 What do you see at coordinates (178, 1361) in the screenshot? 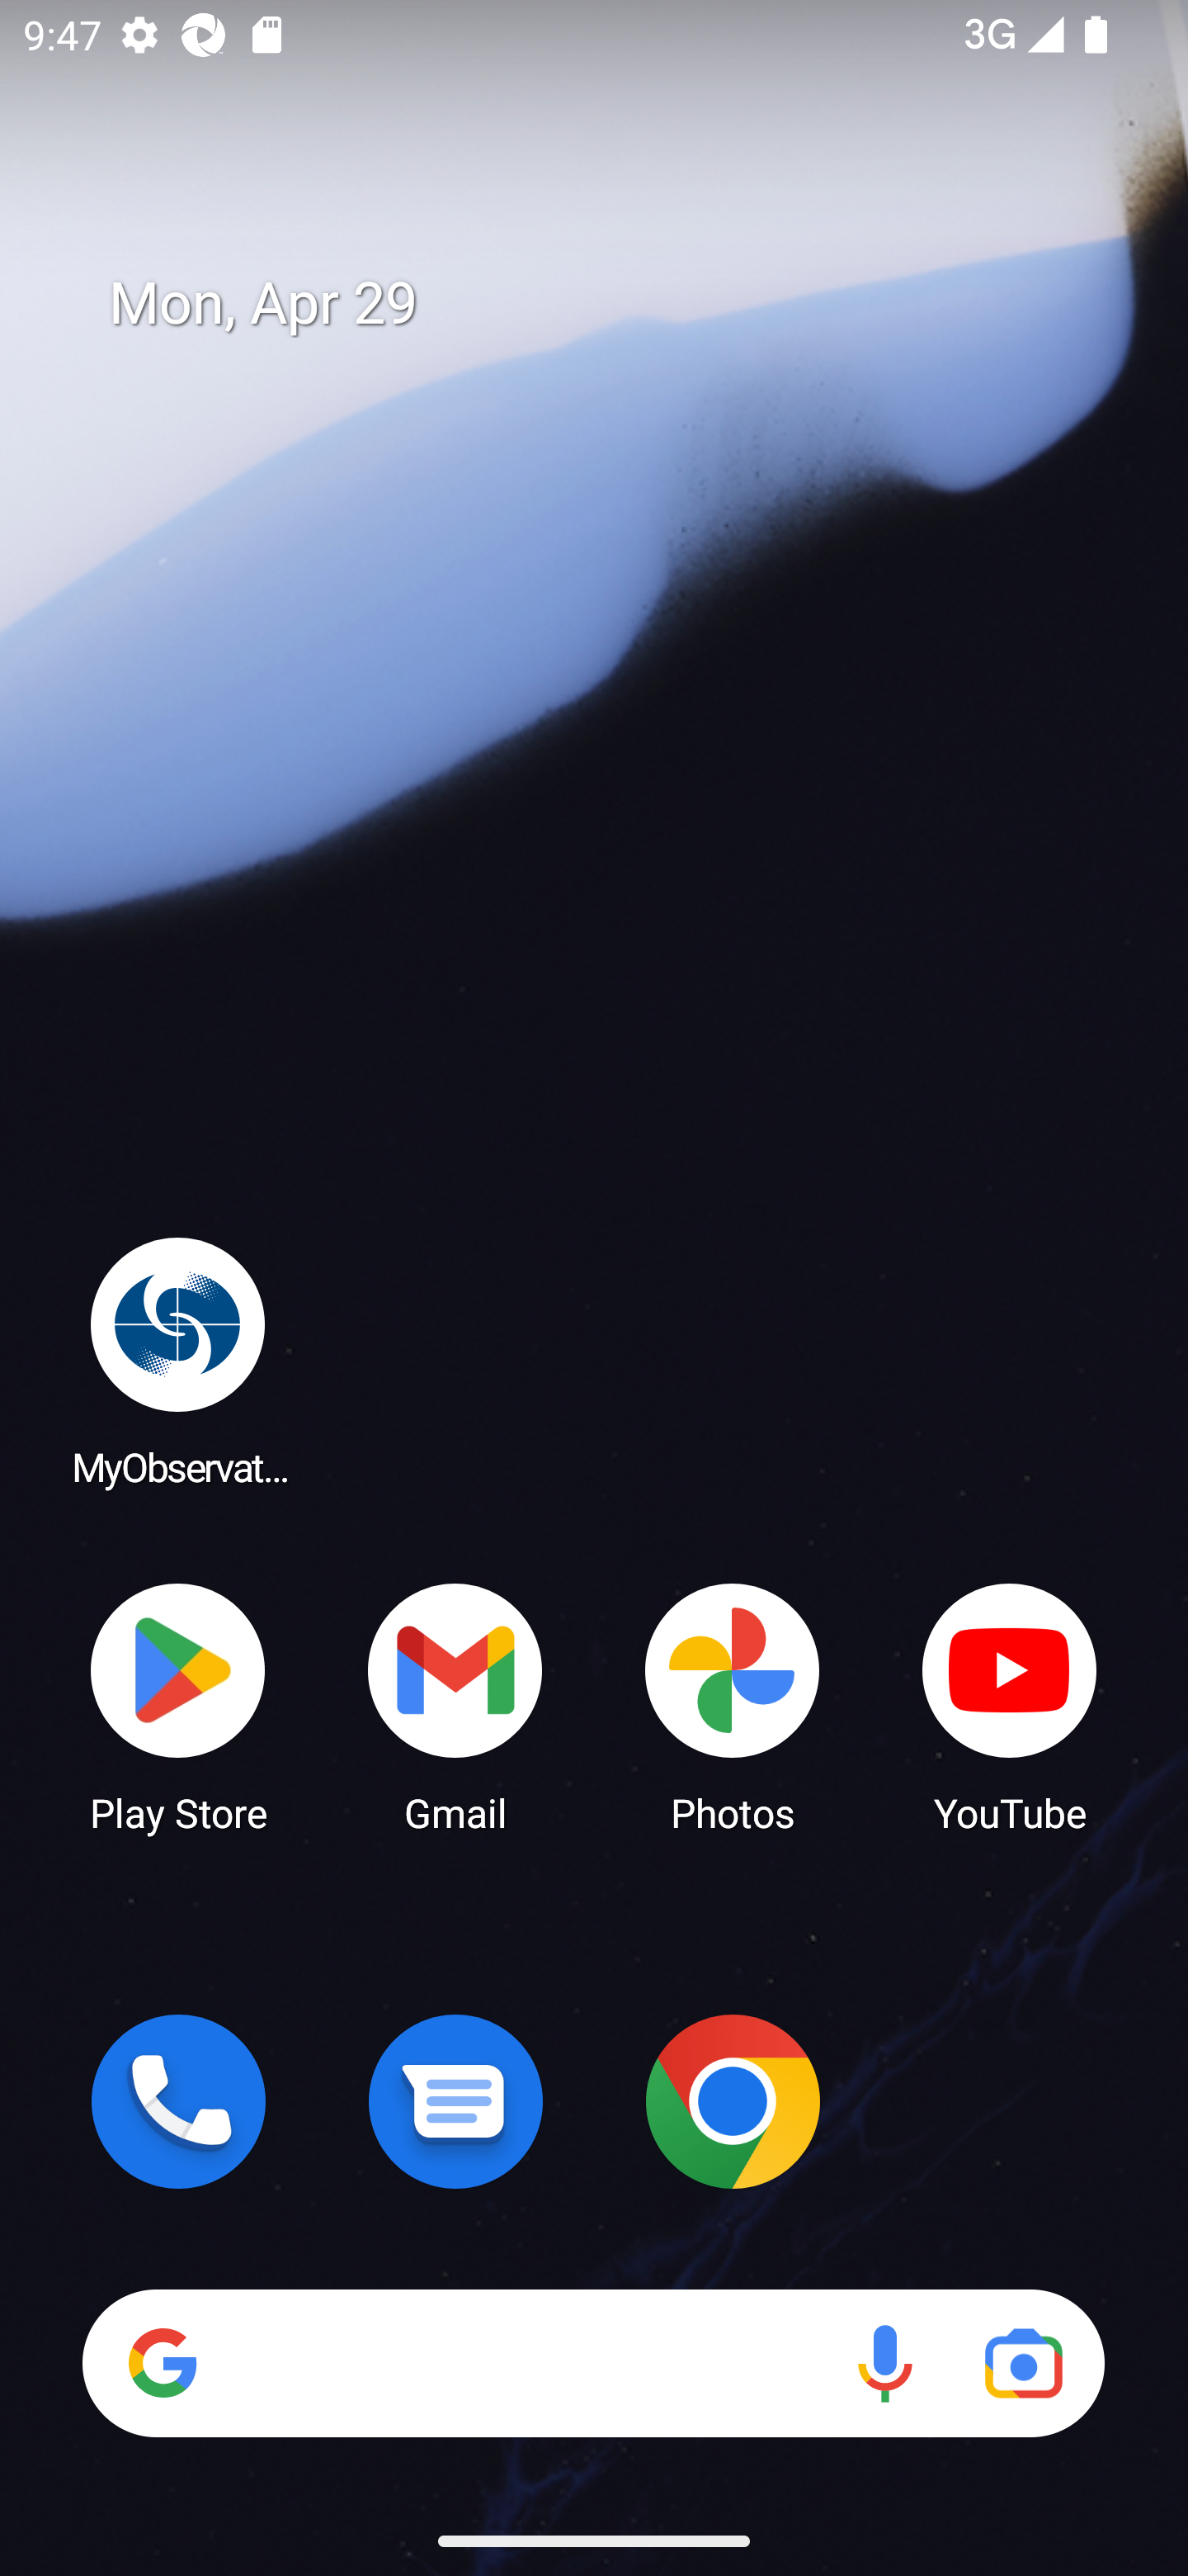
I see `MyObservatory` at bounding box center [178, 1361].